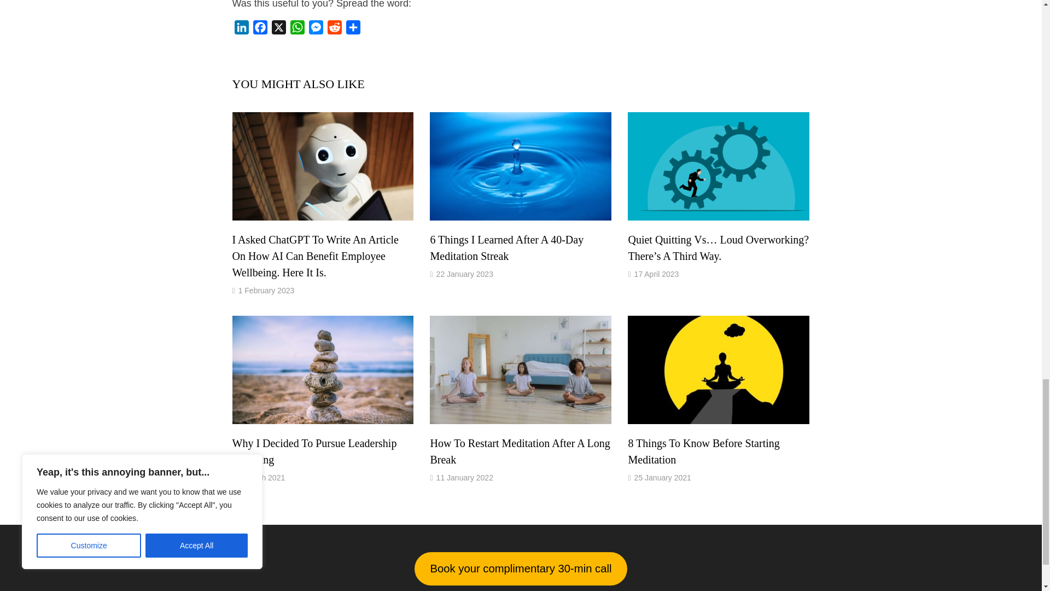 This screenshot has width=1050, height=591. What do you see at coordinates (334, 30) in the screenshot?
I see `Reddit` at bounding box center [334, 30].